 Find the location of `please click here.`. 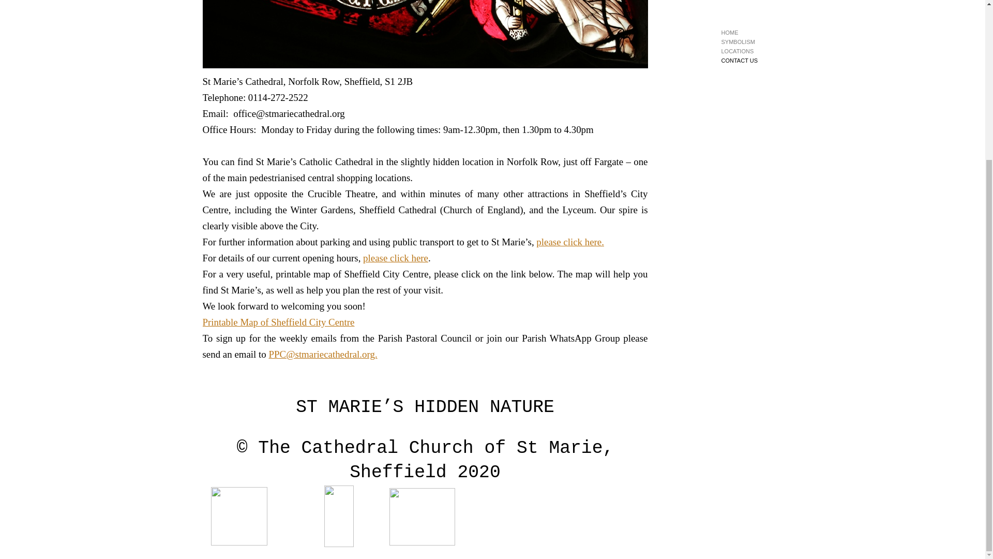

please click here. is located at coordinates (570, 242).